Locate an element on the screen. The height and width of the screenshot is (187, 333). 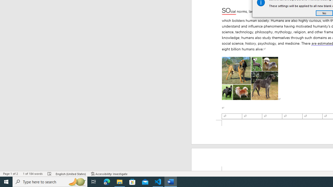
Spelling and Grammar Check Errors is located at coordinates (50, 173).